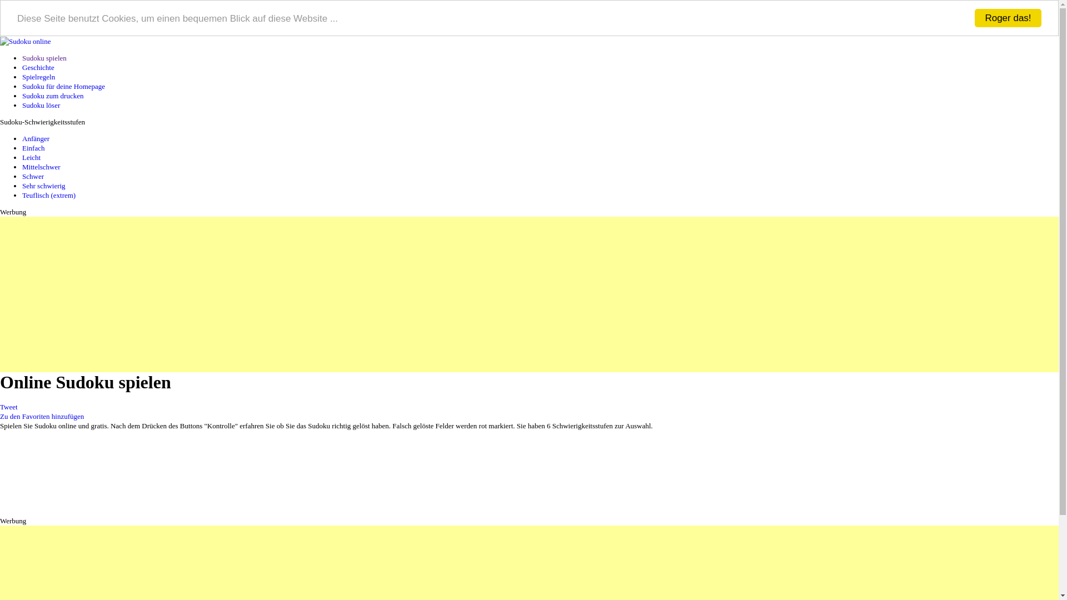  Describe the element at coordinates (41, 167) in the screenshot. I see `Mittelschwer` at that location.